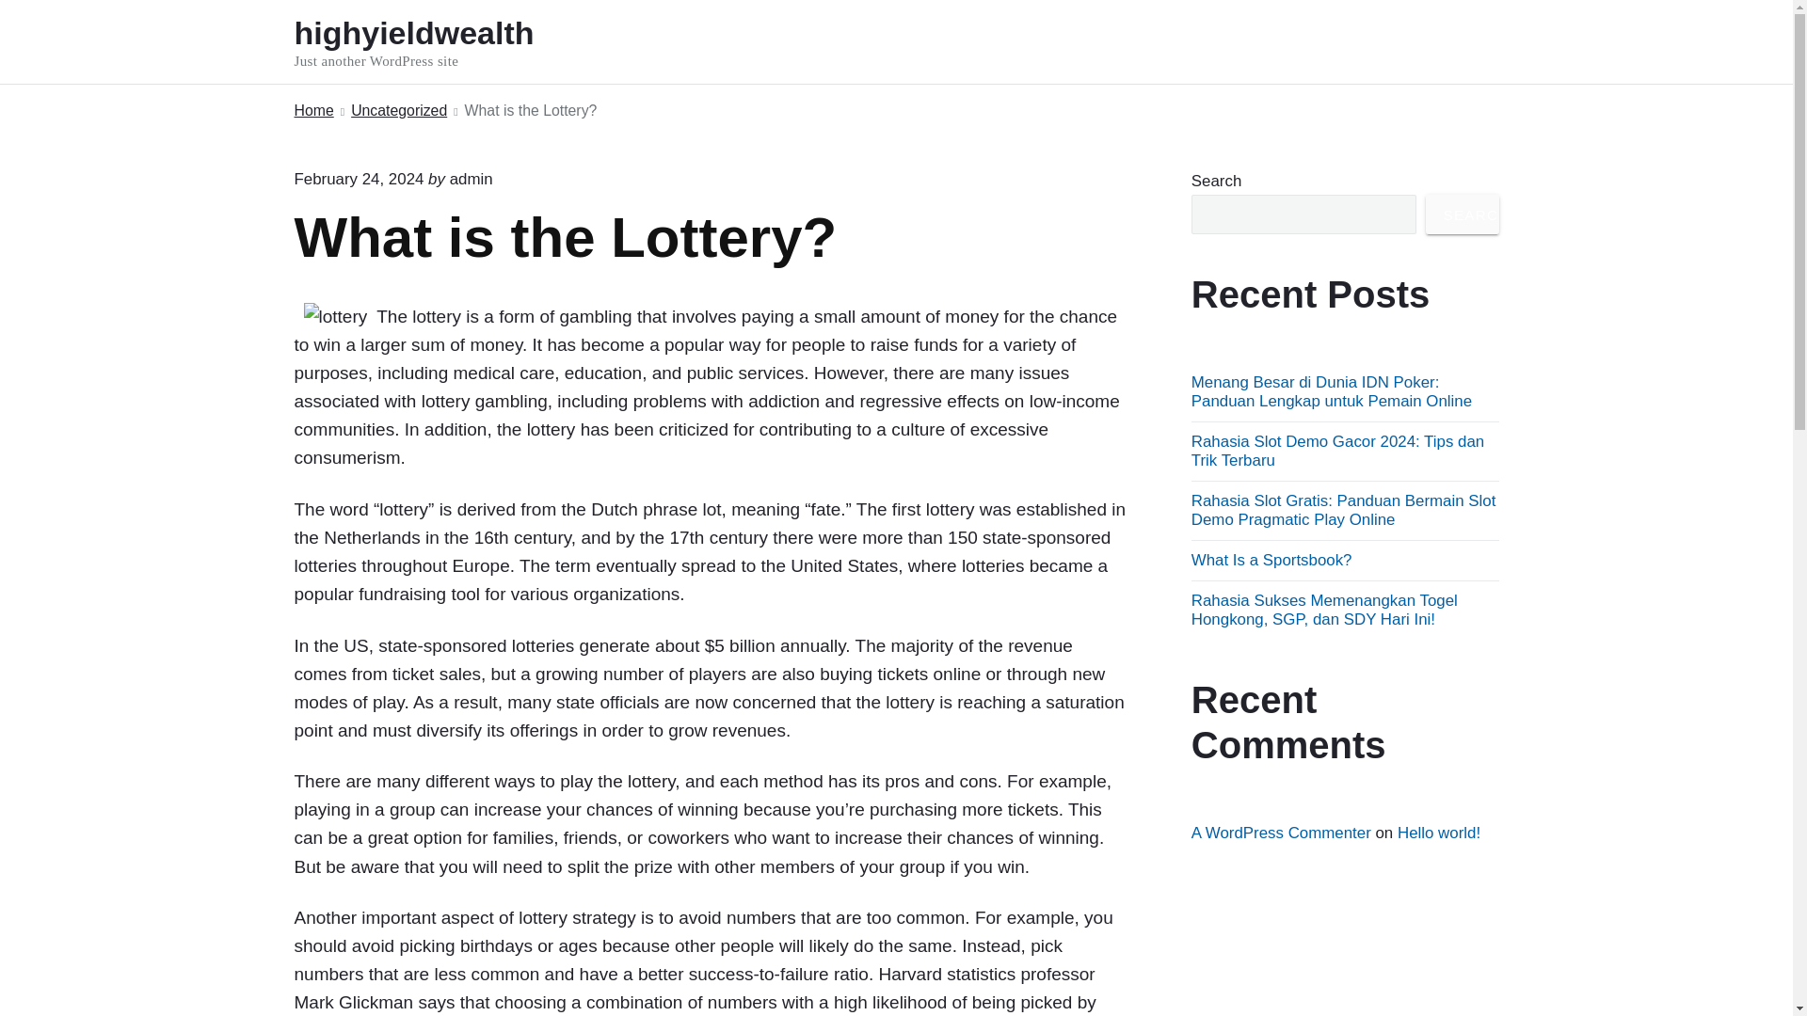  I want to click on Home, so click(312, 111).